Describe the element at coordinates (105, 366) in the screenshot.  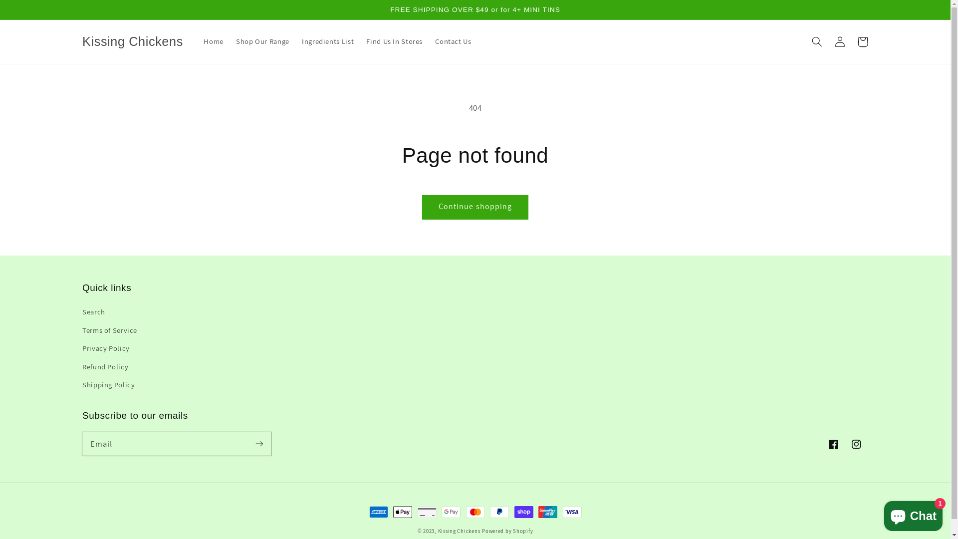
I see `Refund Policy` at that location.